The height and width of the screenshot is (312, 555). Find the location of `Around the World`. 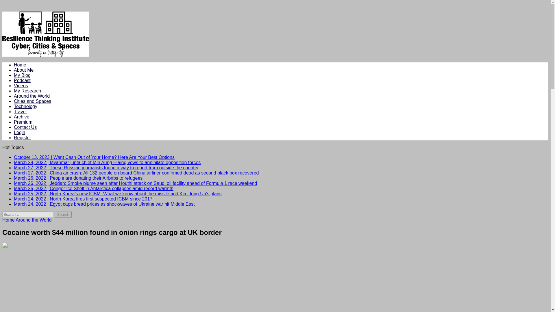

Around the World is located at coordinates (32, 96).